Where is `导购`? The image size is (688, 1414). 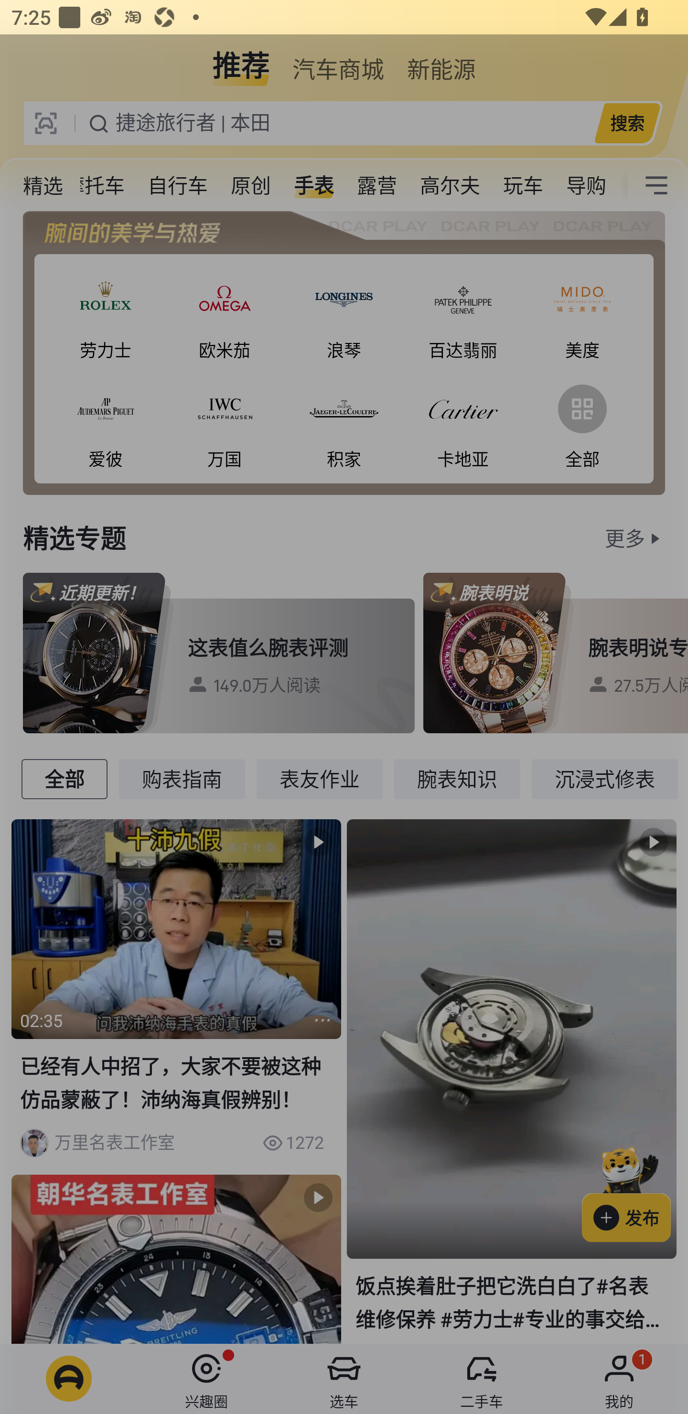 导购 is located at coordinates (586, 185).